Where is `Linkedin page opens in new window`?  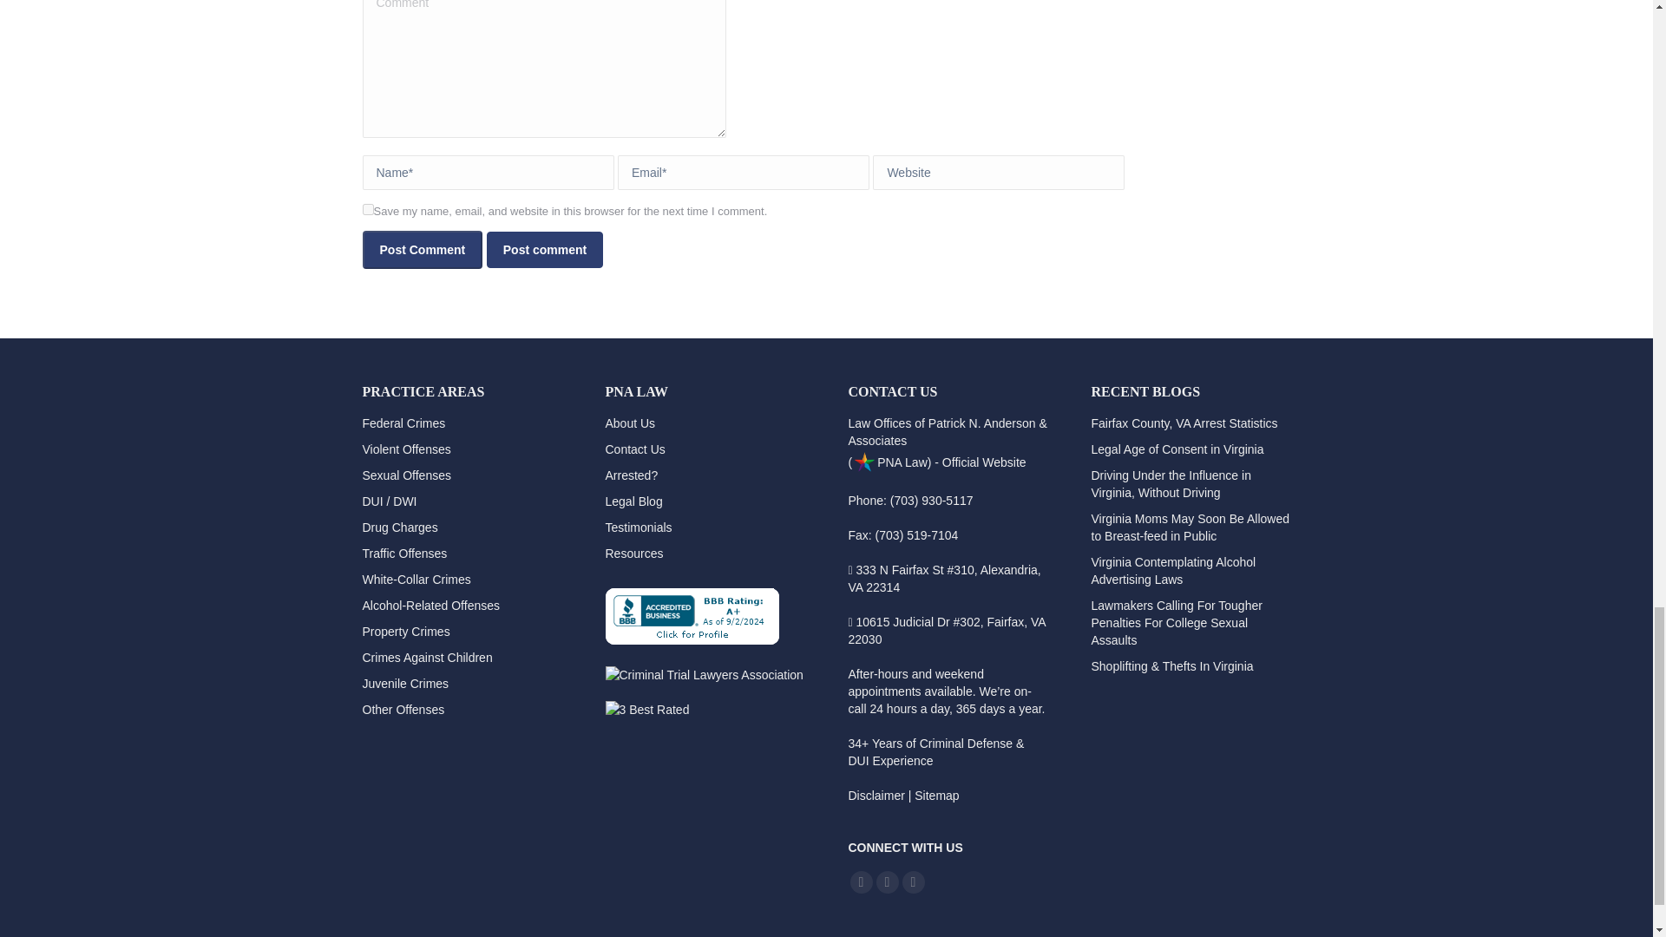
Linkedin page opens in new window is located at coordinates (913, 882).